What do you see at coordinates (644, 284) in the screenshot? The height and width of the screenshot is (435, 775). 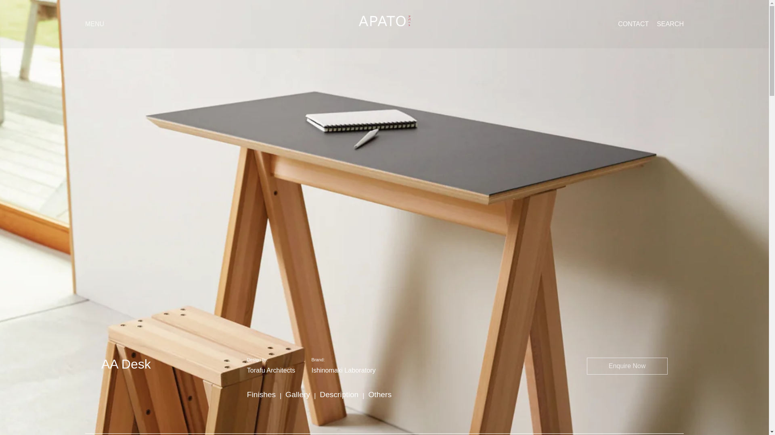 I see `Subscribe` at bounding box center [644, 284].